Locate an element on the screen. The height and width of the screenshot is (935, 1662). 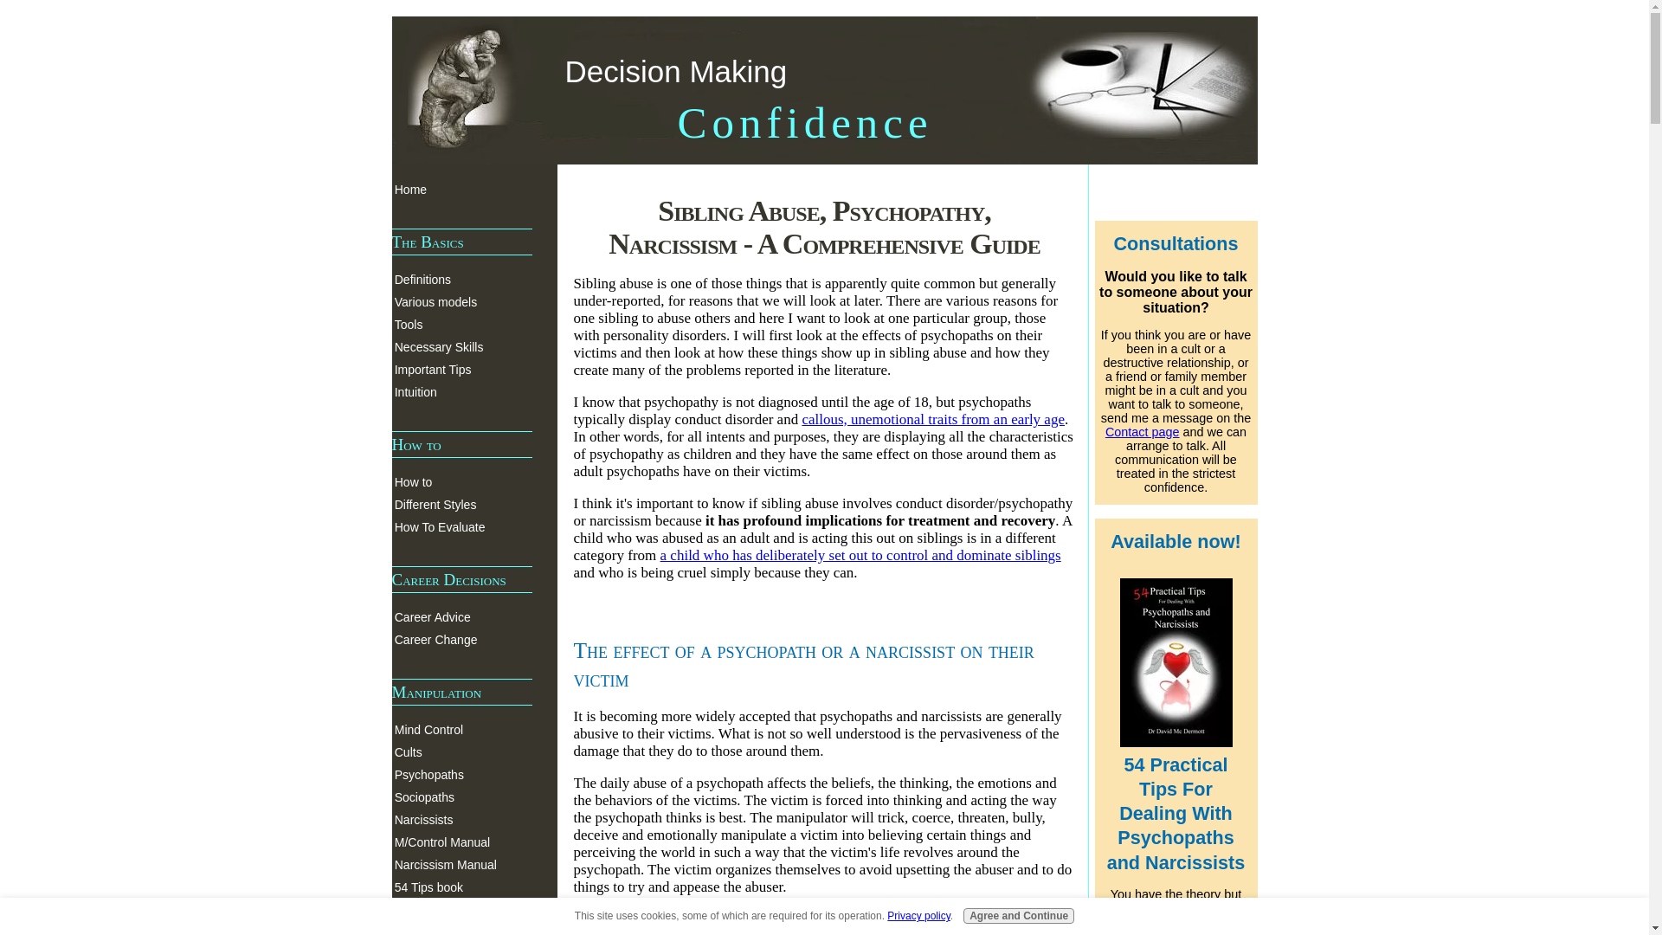
callous, unemotional traits from an early age is located at coordinates (933, 419).